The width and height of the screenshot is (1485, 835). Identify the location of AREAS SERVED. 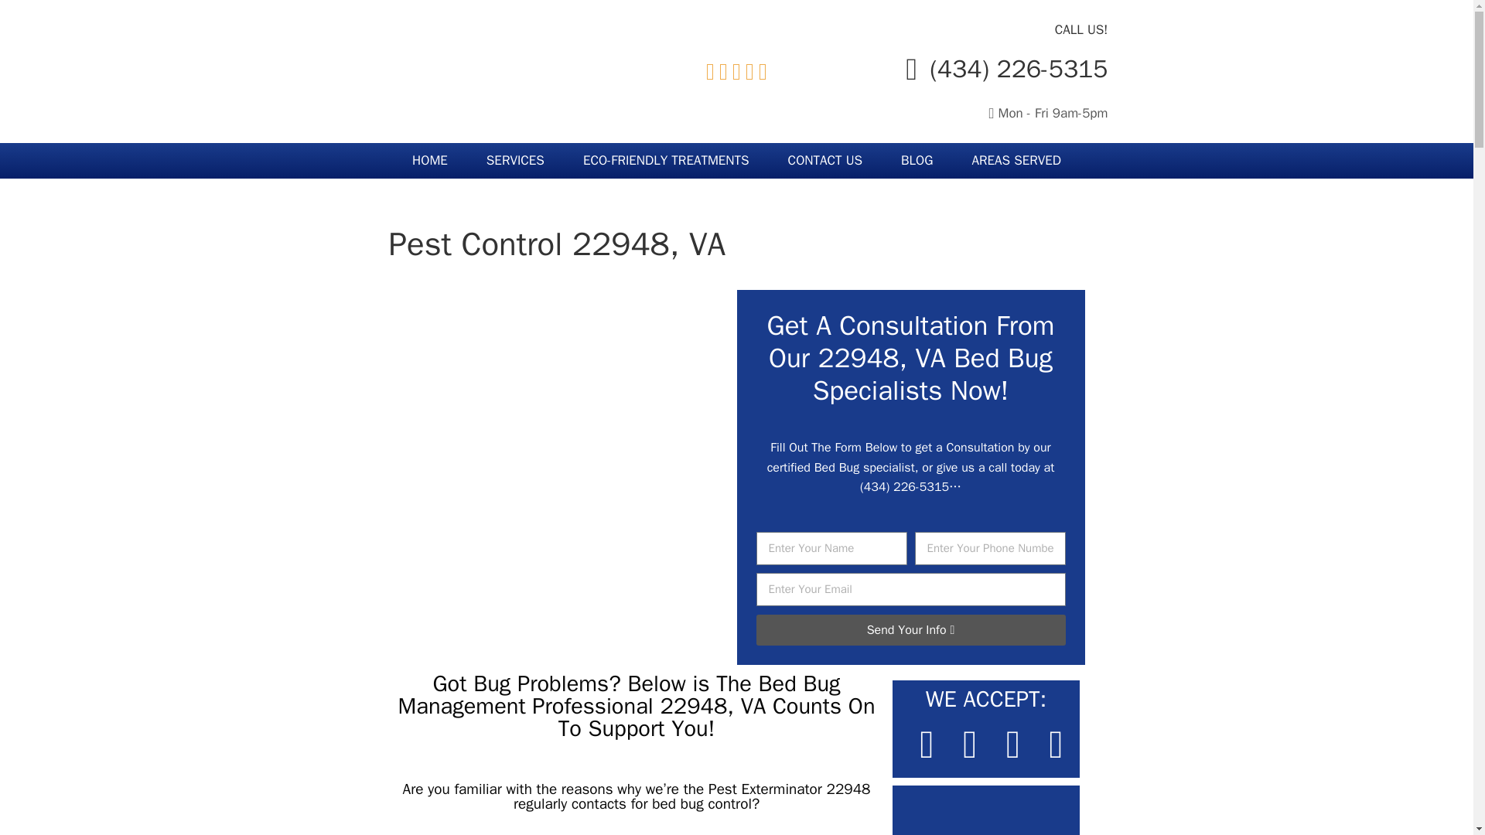
(1016, 161).